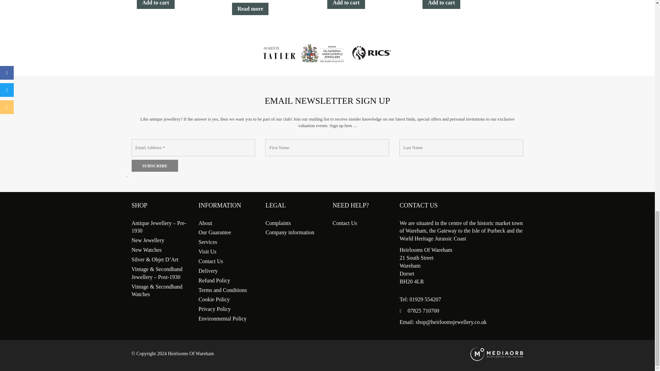  I want to click on Add to cart, so click(346, 4).